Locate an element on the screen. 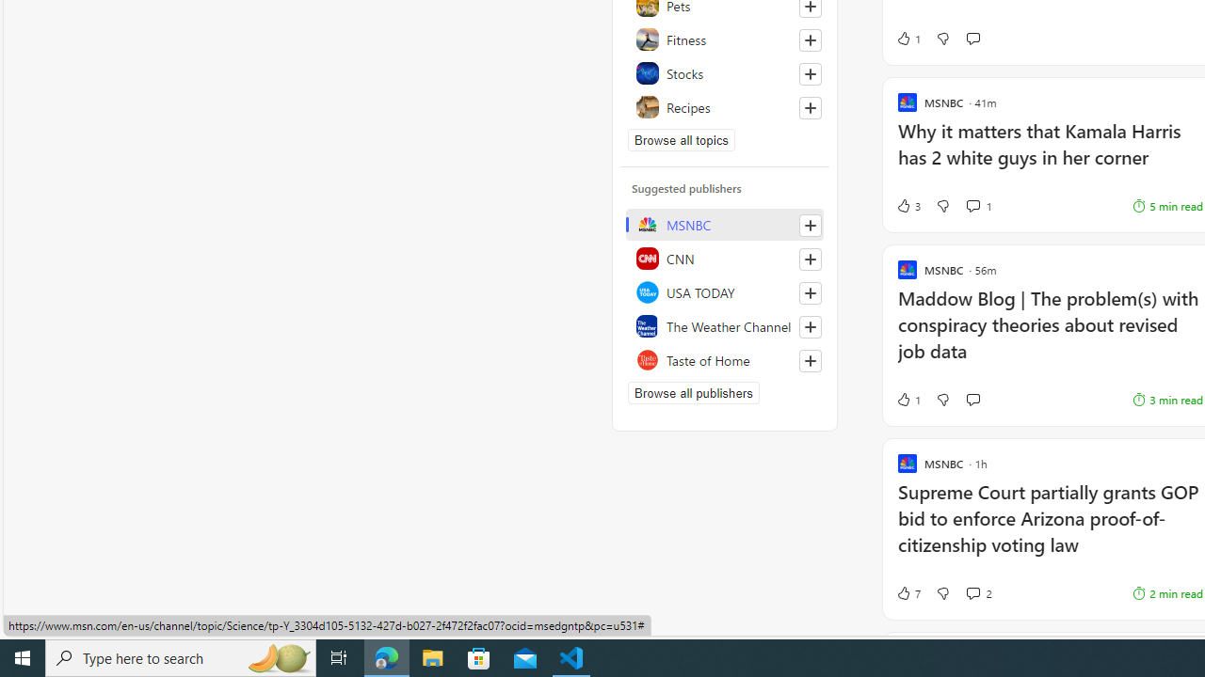 This screenshot has height=677, width=1205. 3 Like is located at coordinates (908, 206).